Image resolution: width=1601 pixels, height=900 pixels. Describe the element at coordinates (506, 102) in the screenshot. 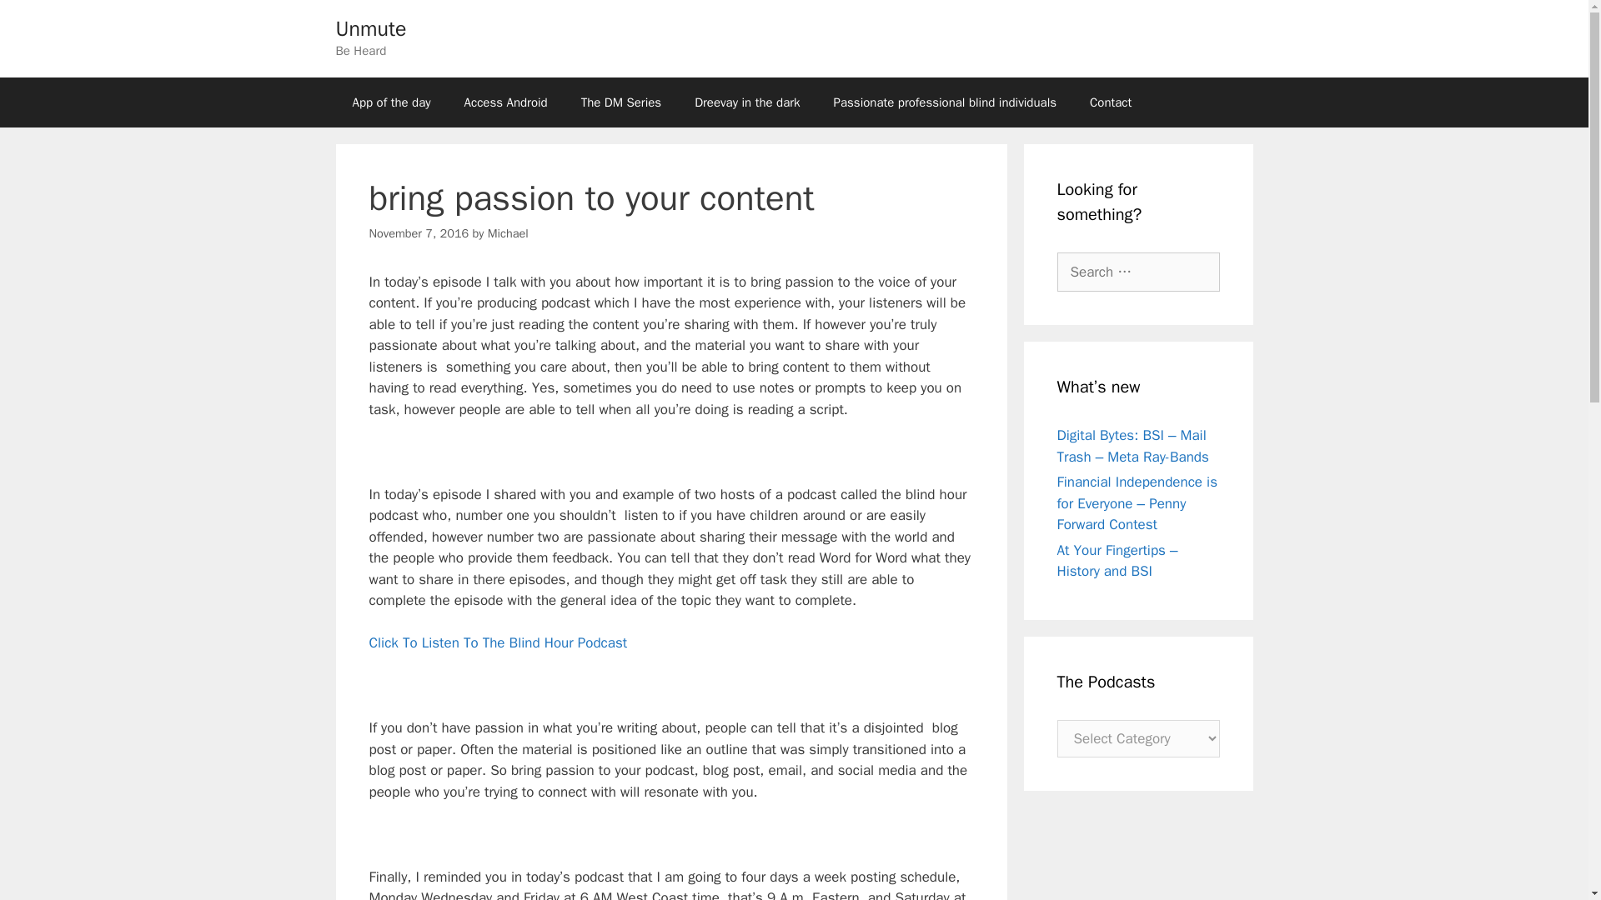

I see `Access Android` at that location.